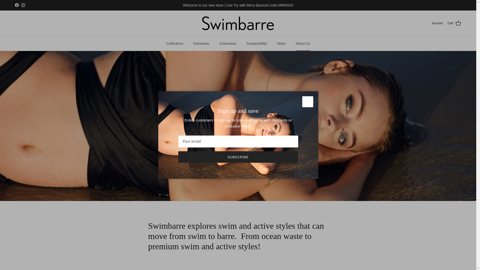  I want to click on Swimbarre on Instagram, so click(23, 5).